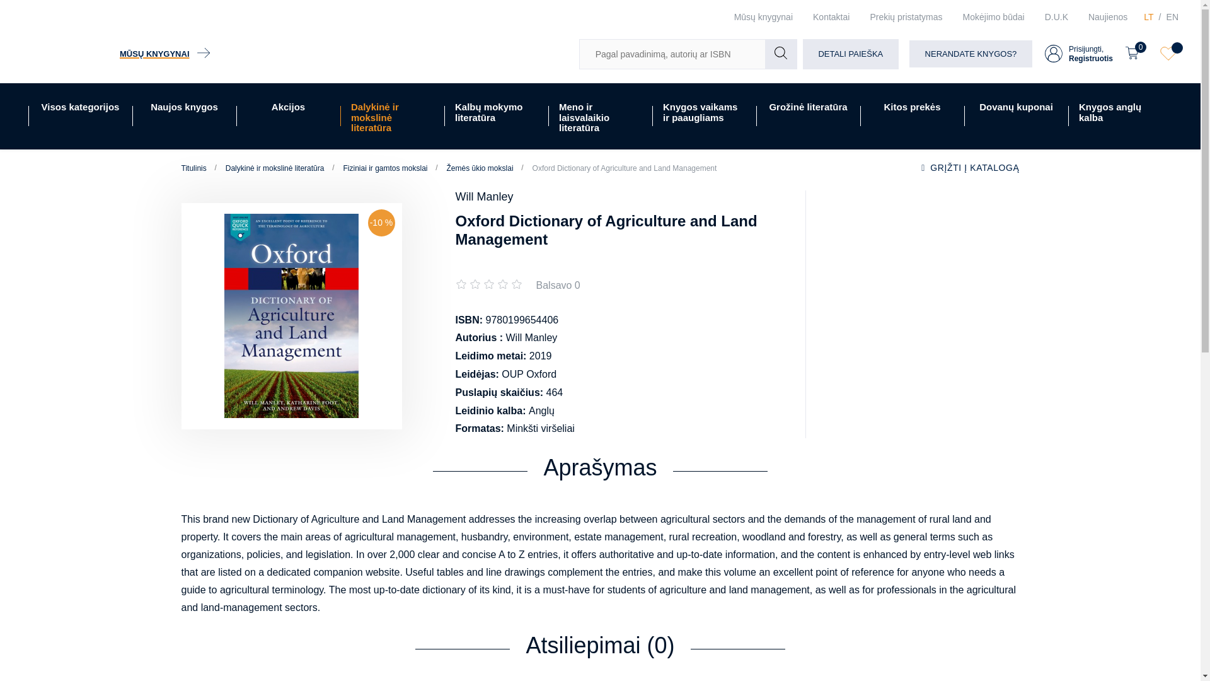  Describe the element at coordinates (1107, 17) in the screenshot. I see `Naujienos` at that location.